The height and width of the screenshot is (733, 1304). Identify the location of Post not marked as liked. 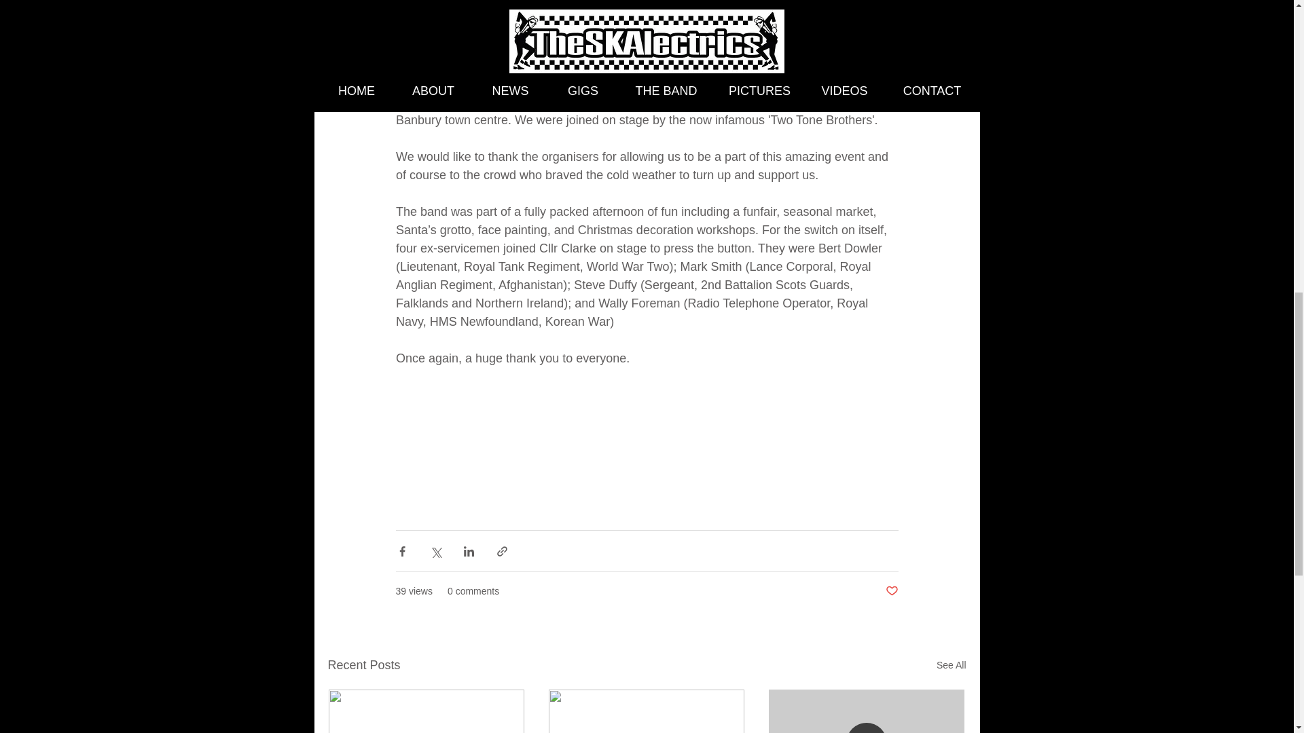
(891, 591).